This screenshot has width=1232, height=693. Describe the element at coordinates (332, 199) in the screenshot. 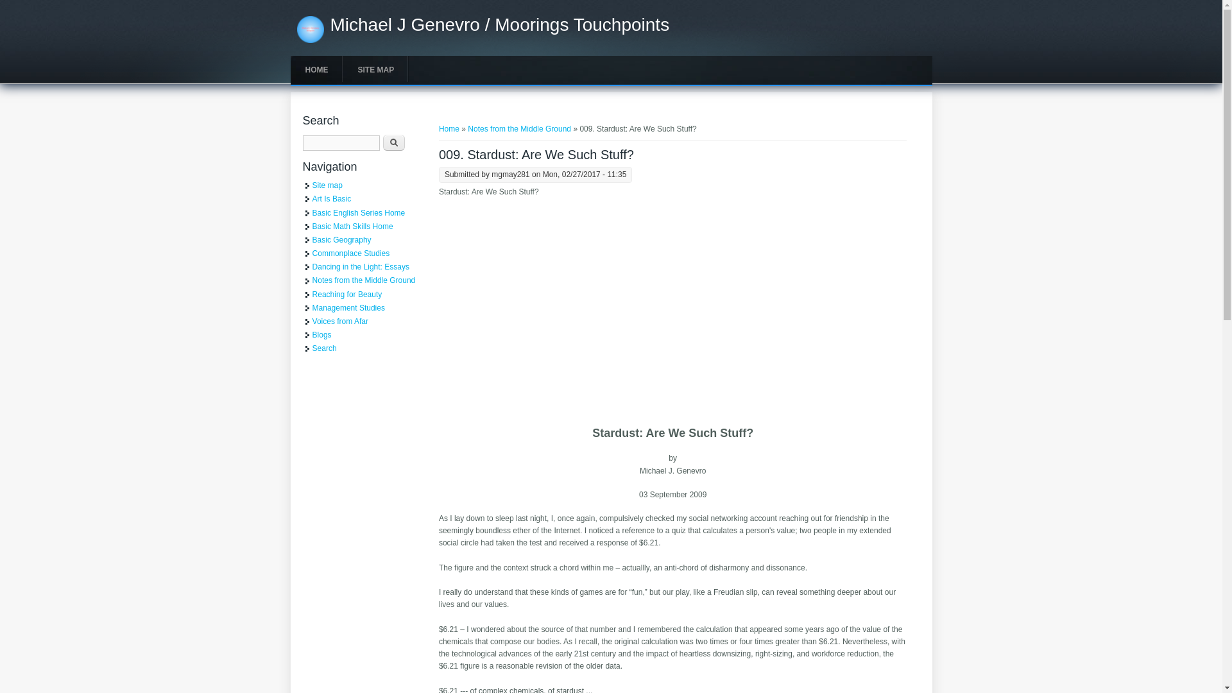

I see `Art Is Basic` at that location.